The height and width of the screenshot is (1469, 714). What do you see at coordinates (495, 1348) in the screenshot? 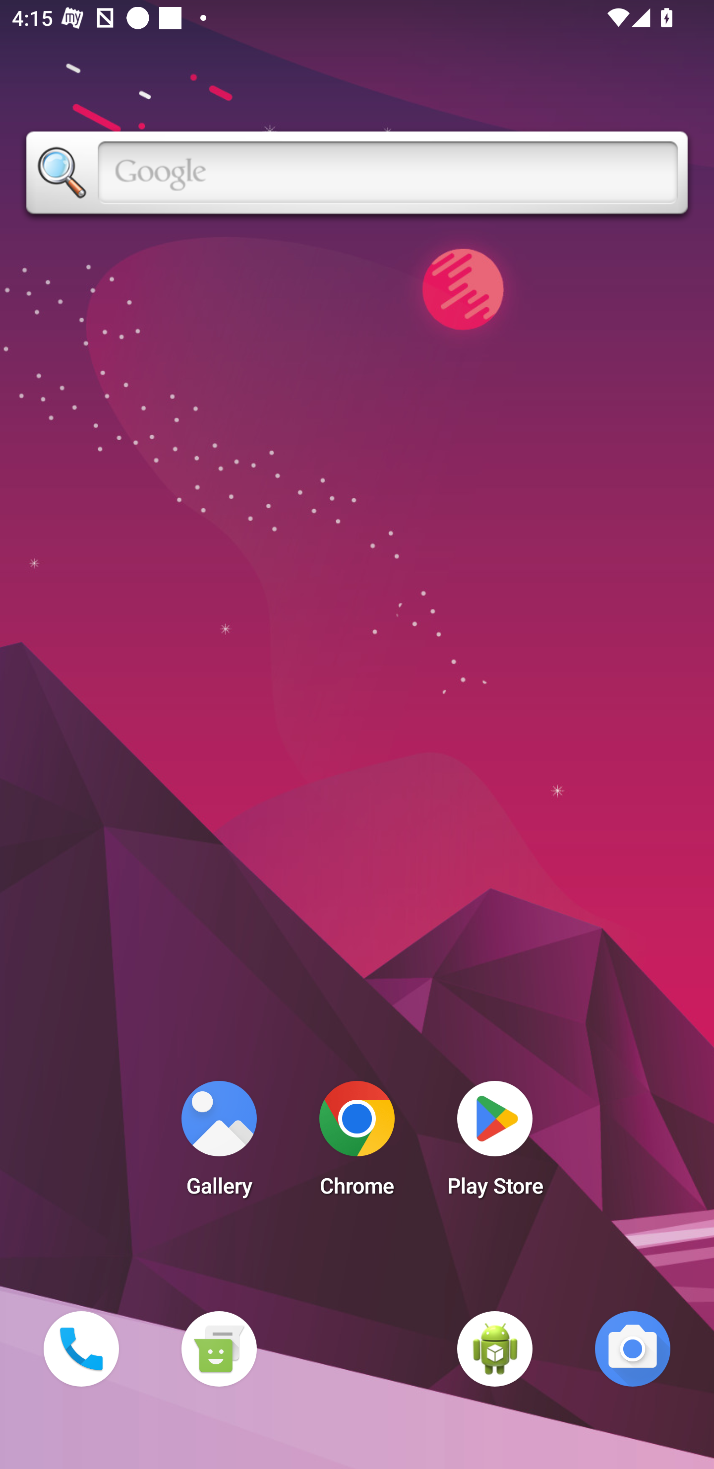
I see `WebView Browser Tester` at bounding box center [495, 1348].